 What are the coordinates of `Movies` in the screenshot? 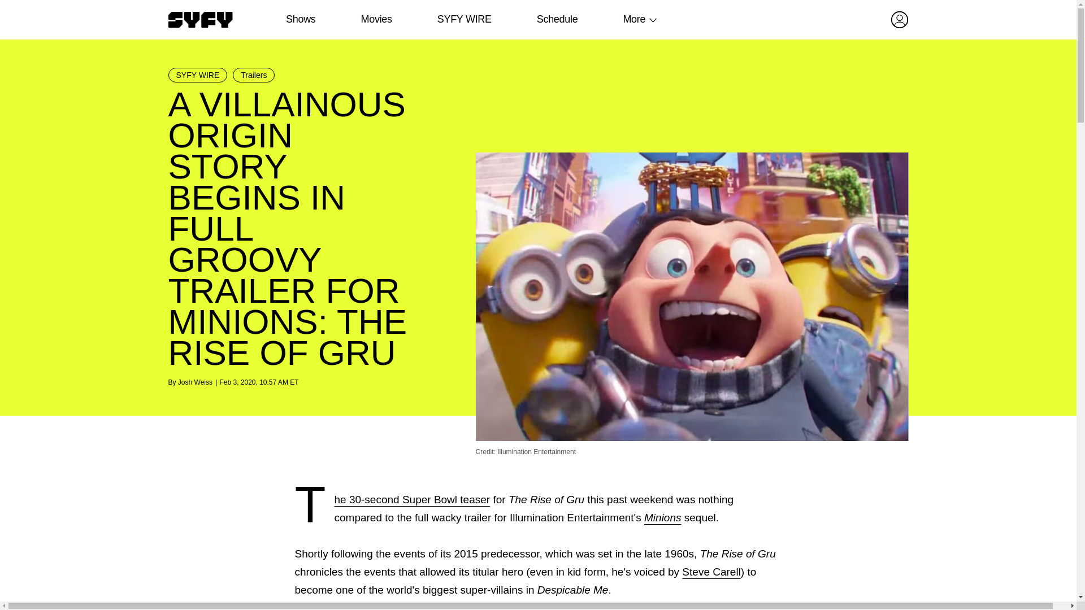 It's located at (376, 19).